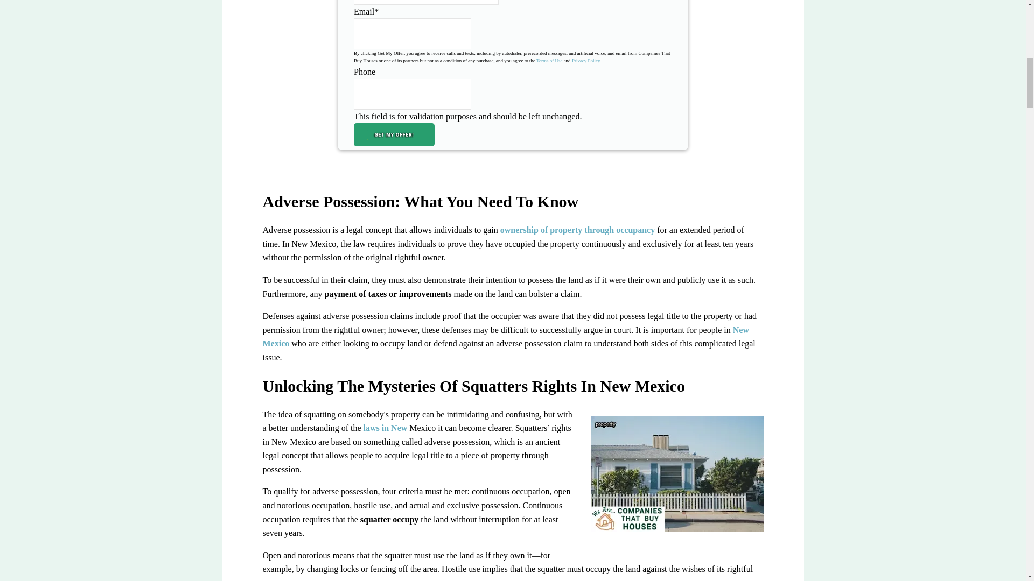  What do you see at coordinates (549, 60) in the screenshot?
I see `Terms of Use` at bounding box center [549, 60].